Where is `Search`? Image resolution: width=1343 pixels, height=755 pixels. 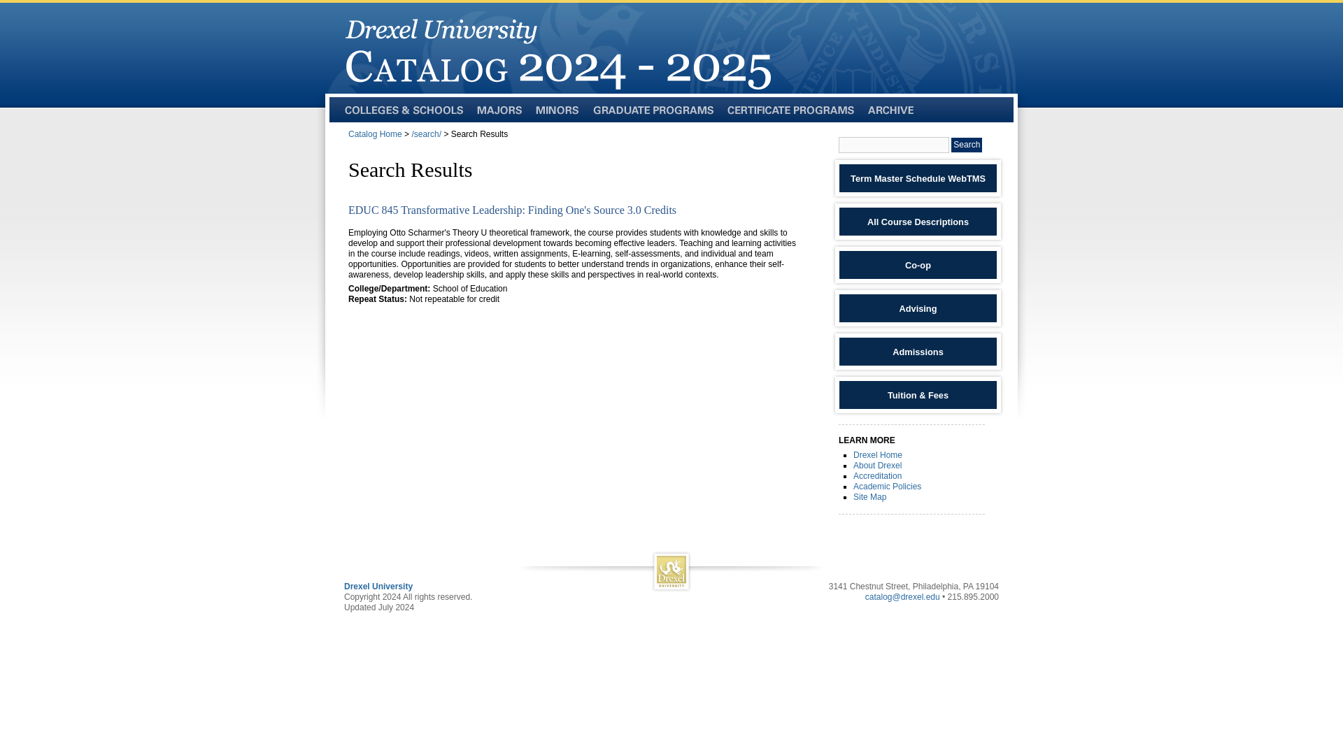
Search is located at coordinates (966, 145).